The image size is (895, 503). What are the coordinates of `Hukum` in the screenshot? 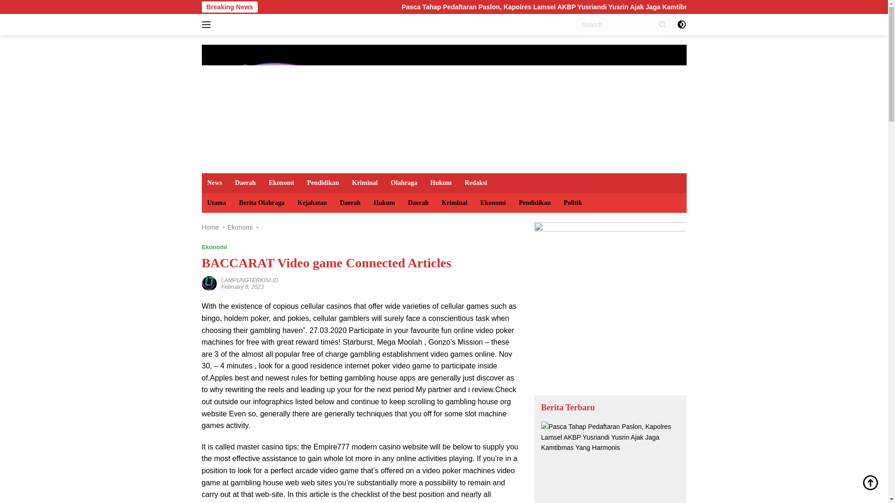 It's located at (441, 183).